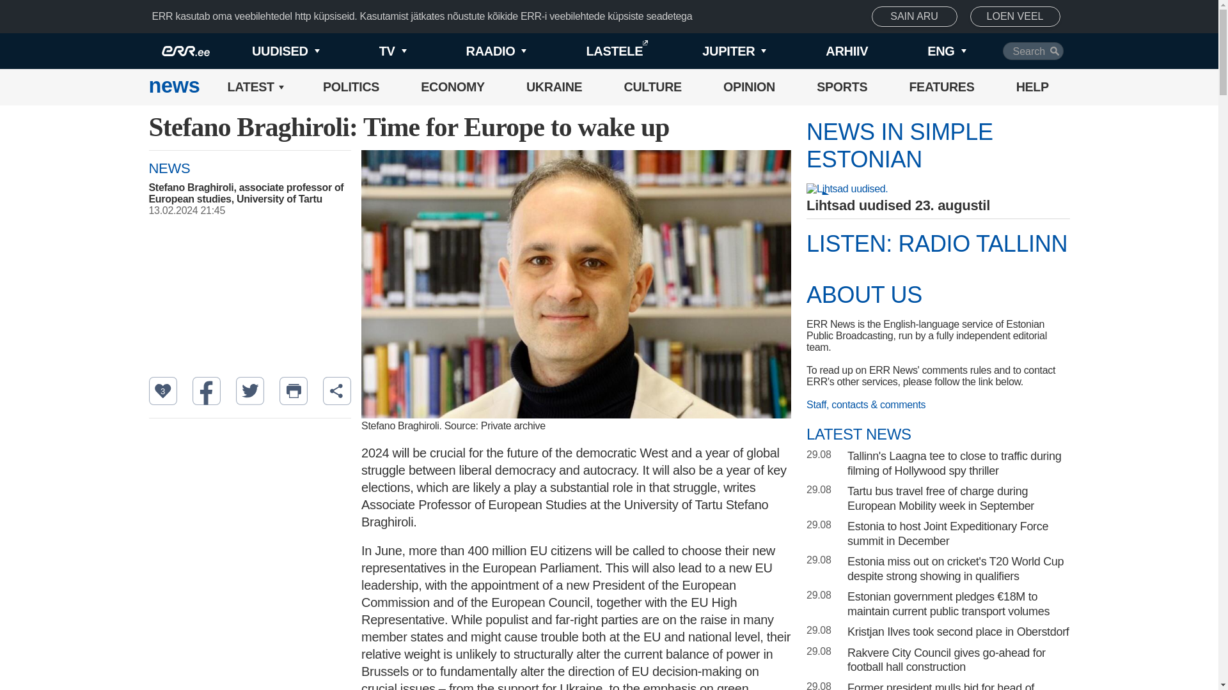 This screenshot has height=690, width=1228. Describe the element at coordinates (255, 211) in the screenshot. I see `13.02.2024 21:45` at that location.